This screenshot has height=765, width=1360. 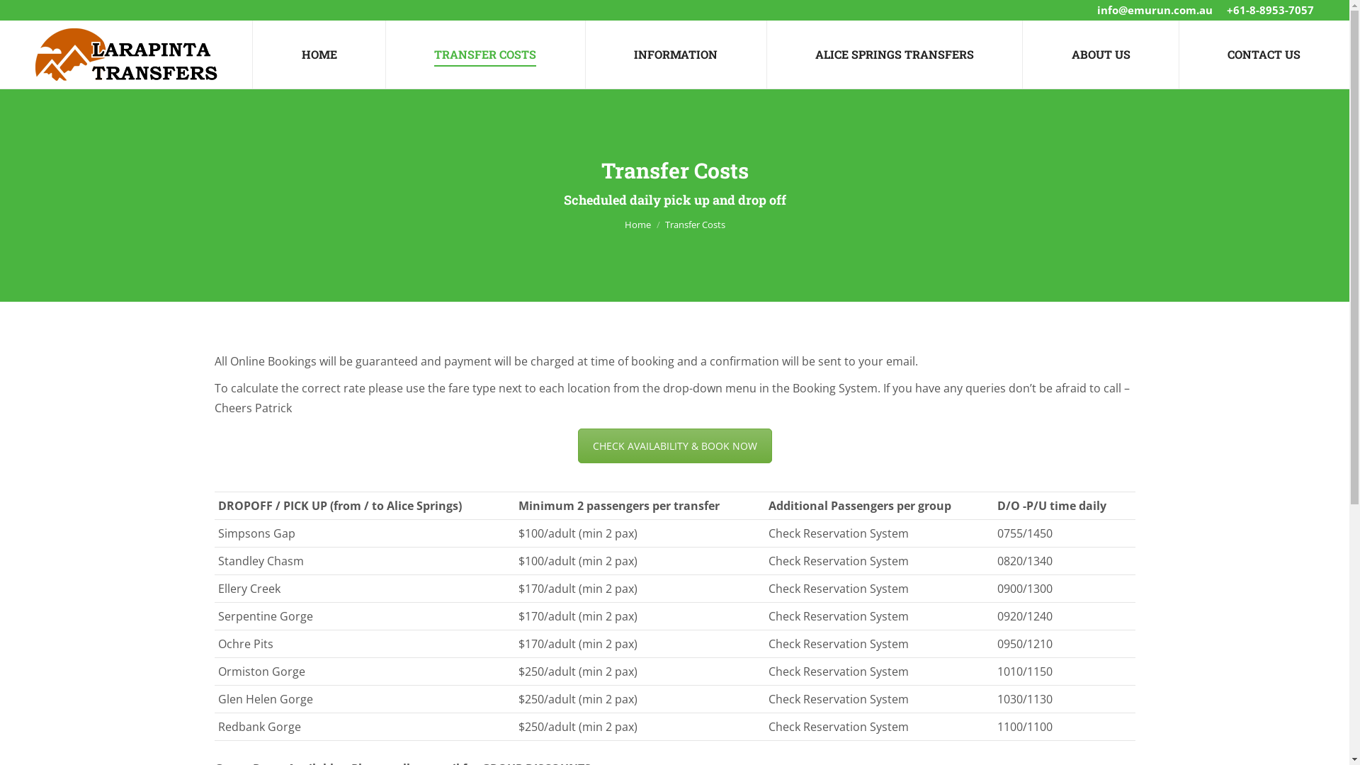 I want to click on ALICE SPRINGS TRANSFERS, so click(x=895, y=55).